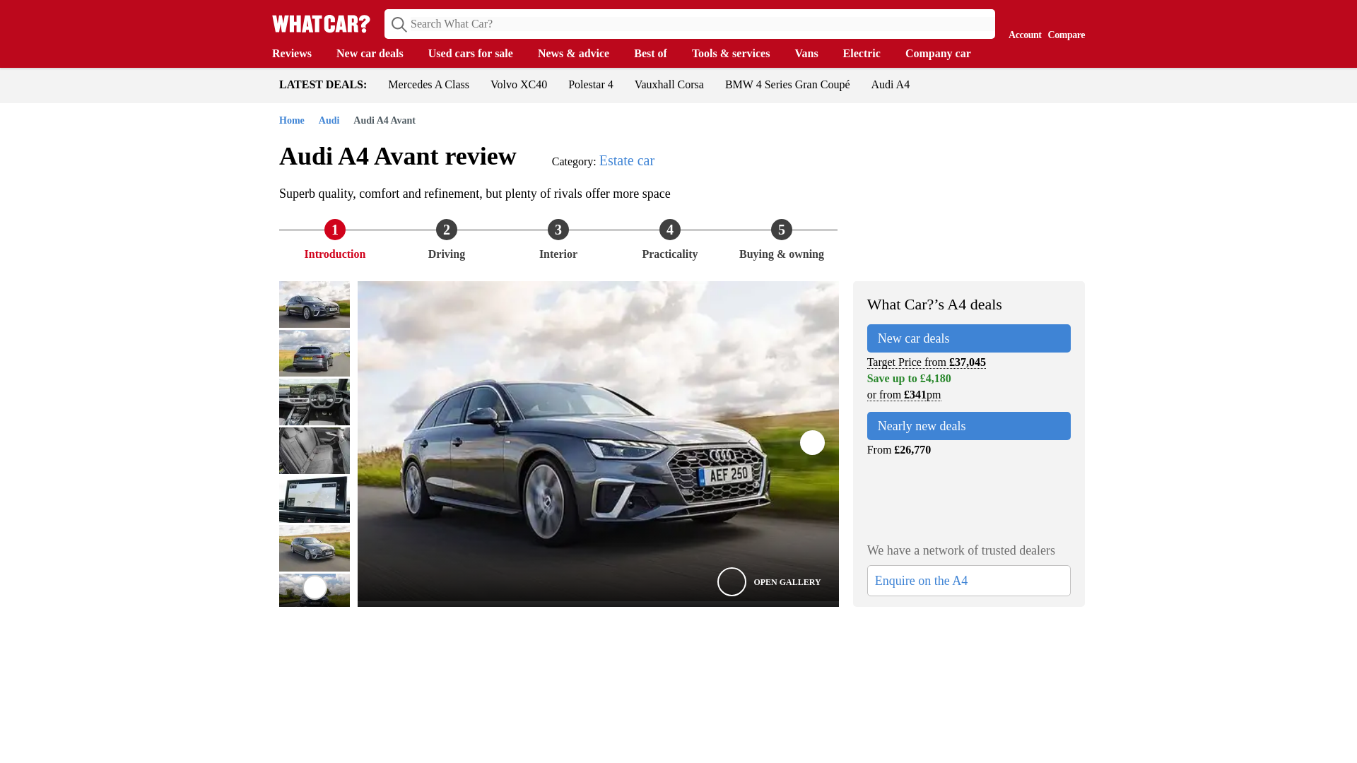  I want to click on Reviews, so click(298, 54).